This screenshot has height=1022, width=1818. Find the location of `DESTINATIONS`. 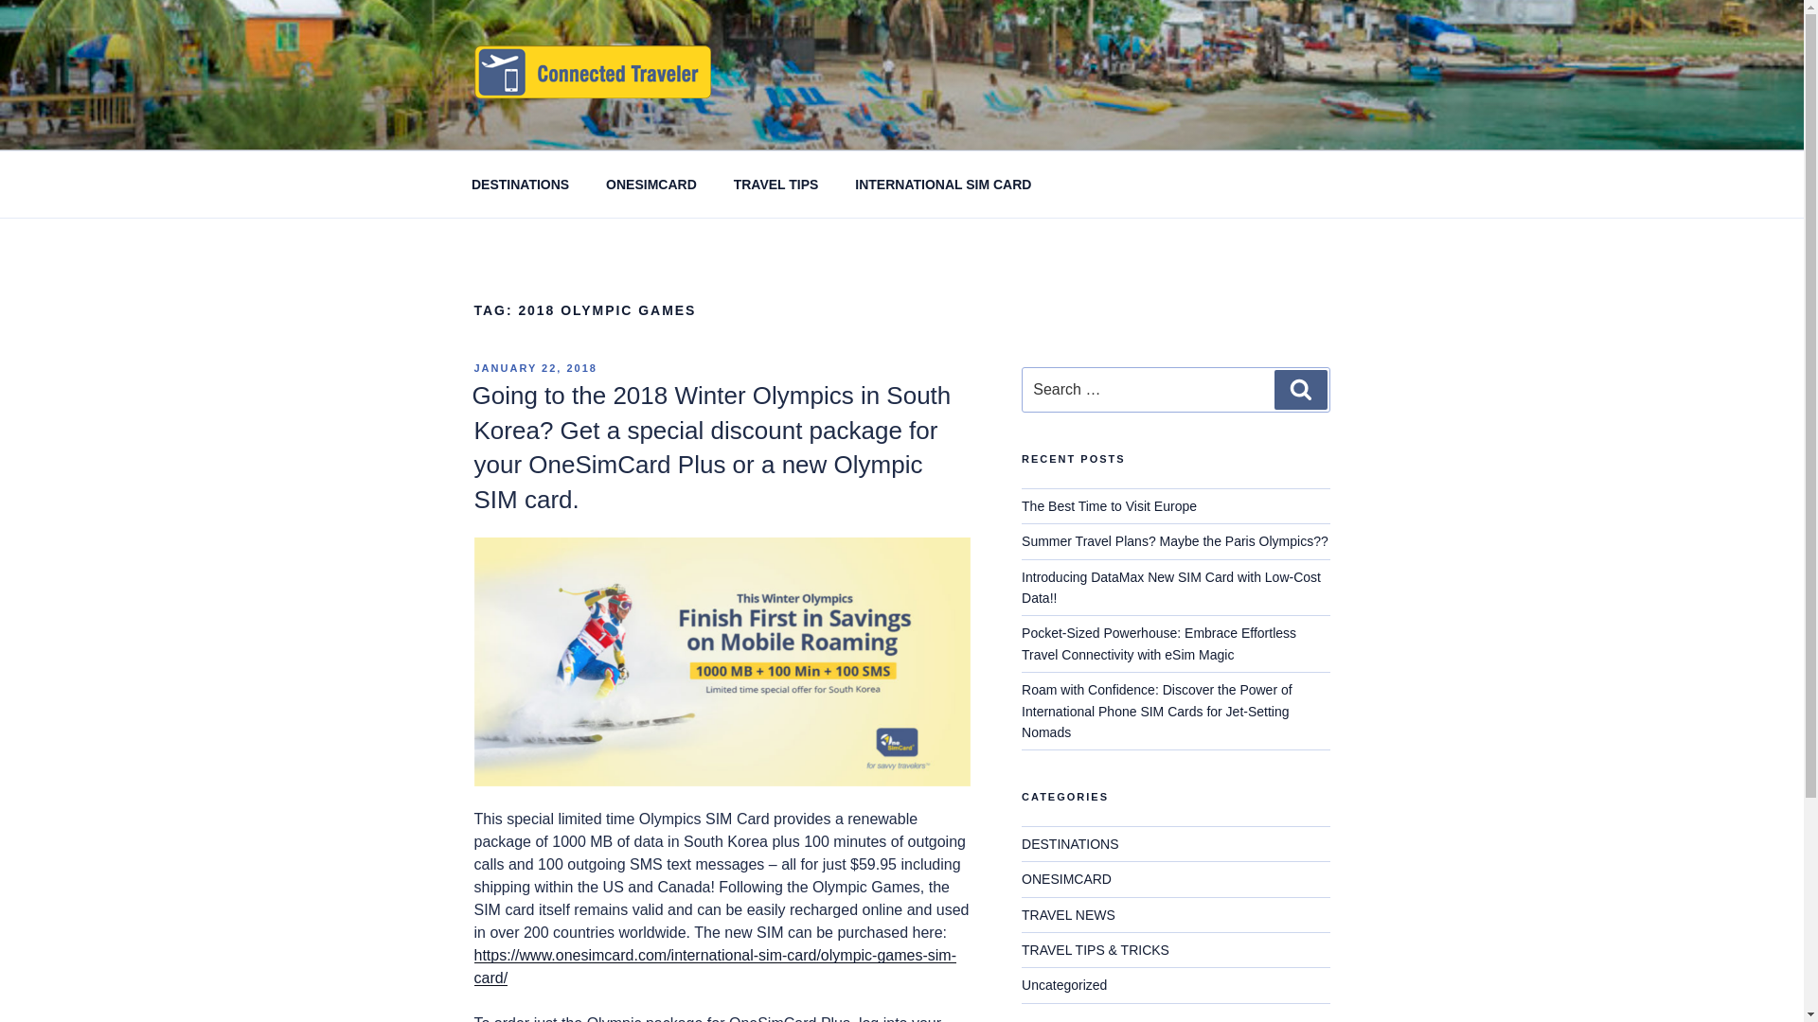

DESTINATIONS is located at coordinates (520, 184).